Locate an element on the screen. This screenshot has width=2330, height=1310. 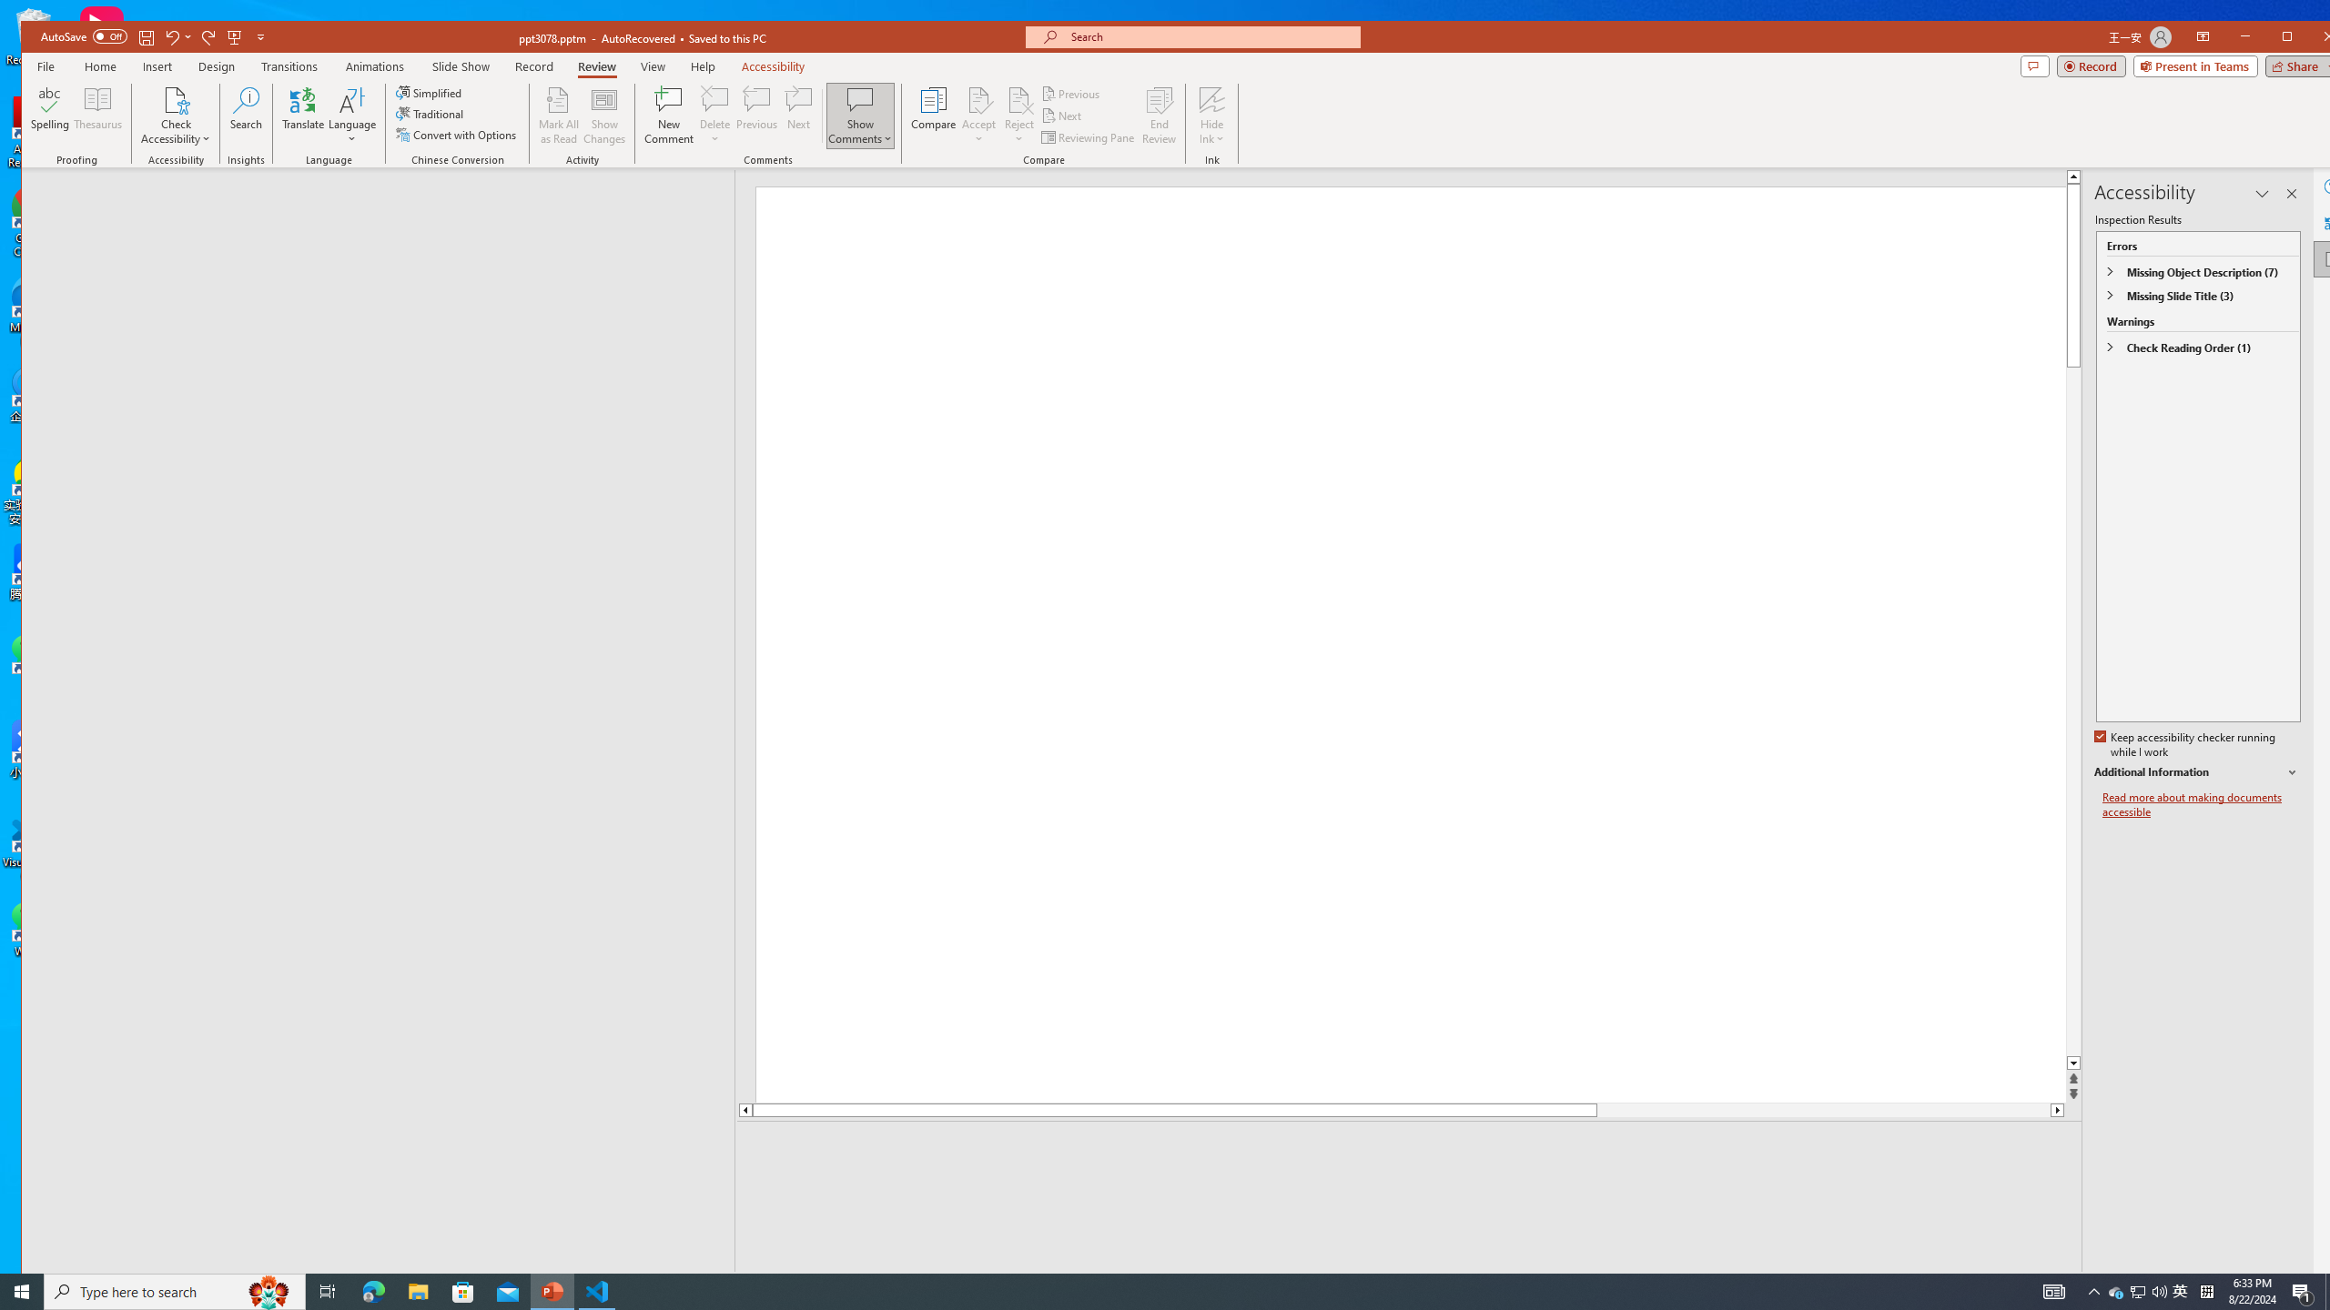
Show Changes is located at coordinates (606, 116).